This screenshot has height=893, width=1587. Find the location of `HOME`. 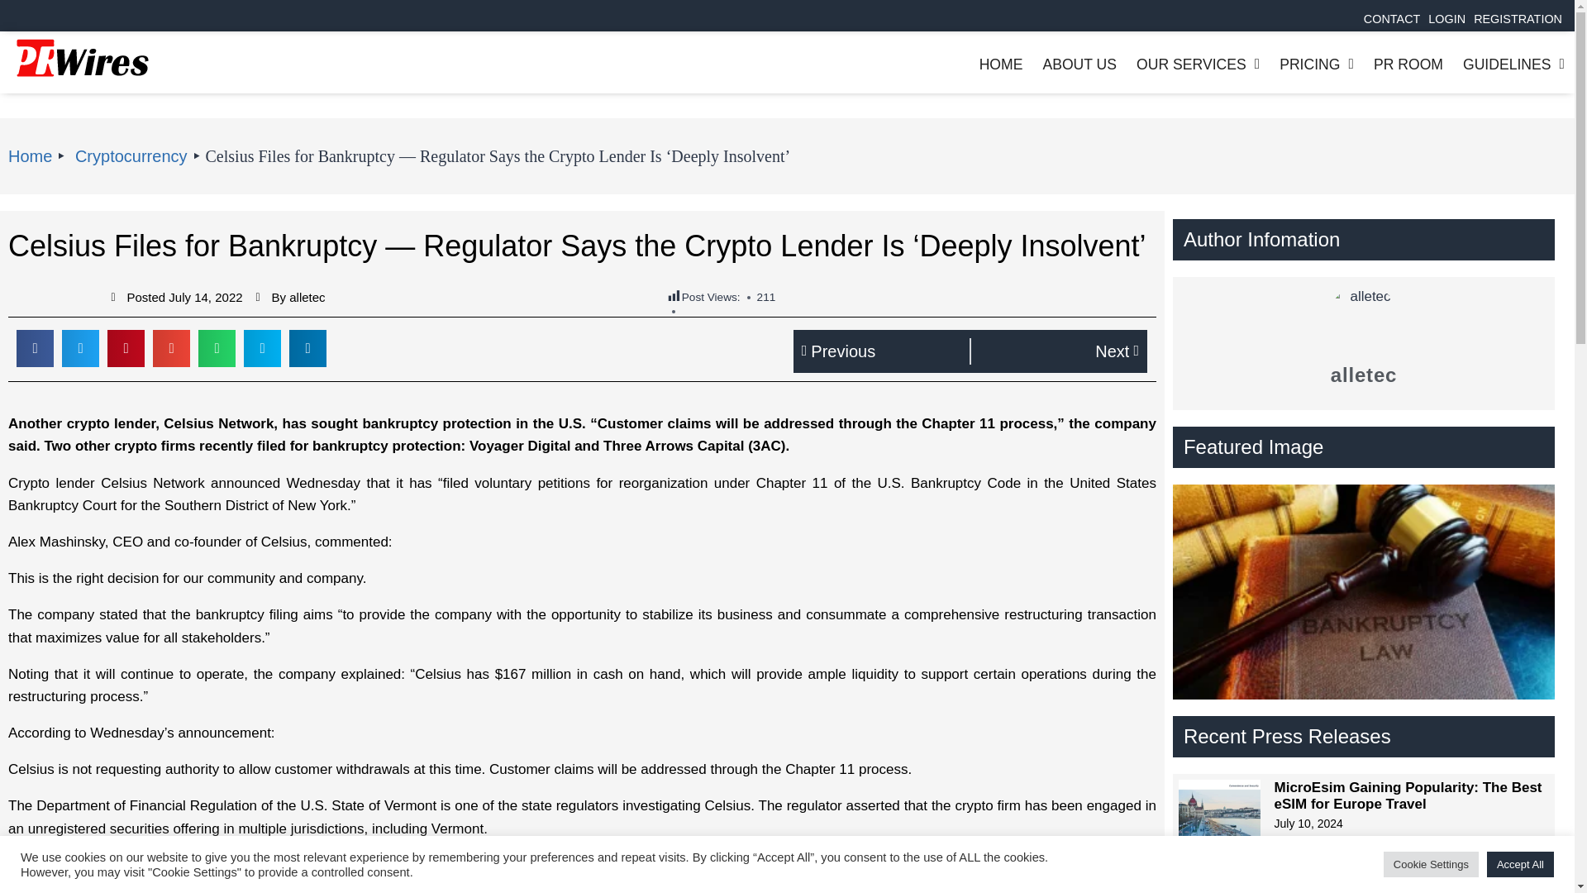

HOME is located at coordinates (1001, 64).